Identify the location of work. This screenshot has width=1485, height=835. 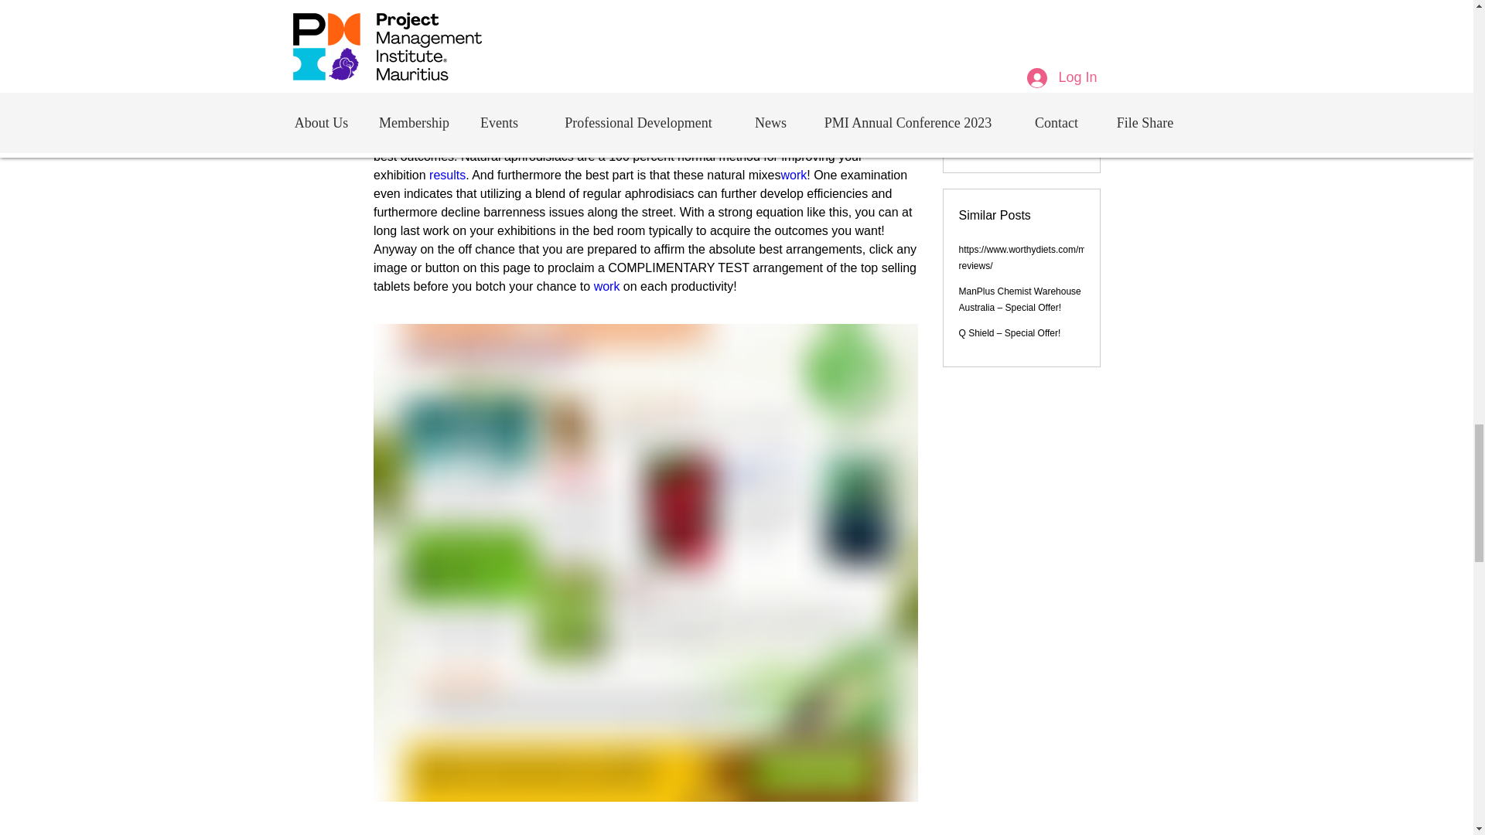
(794, 175).